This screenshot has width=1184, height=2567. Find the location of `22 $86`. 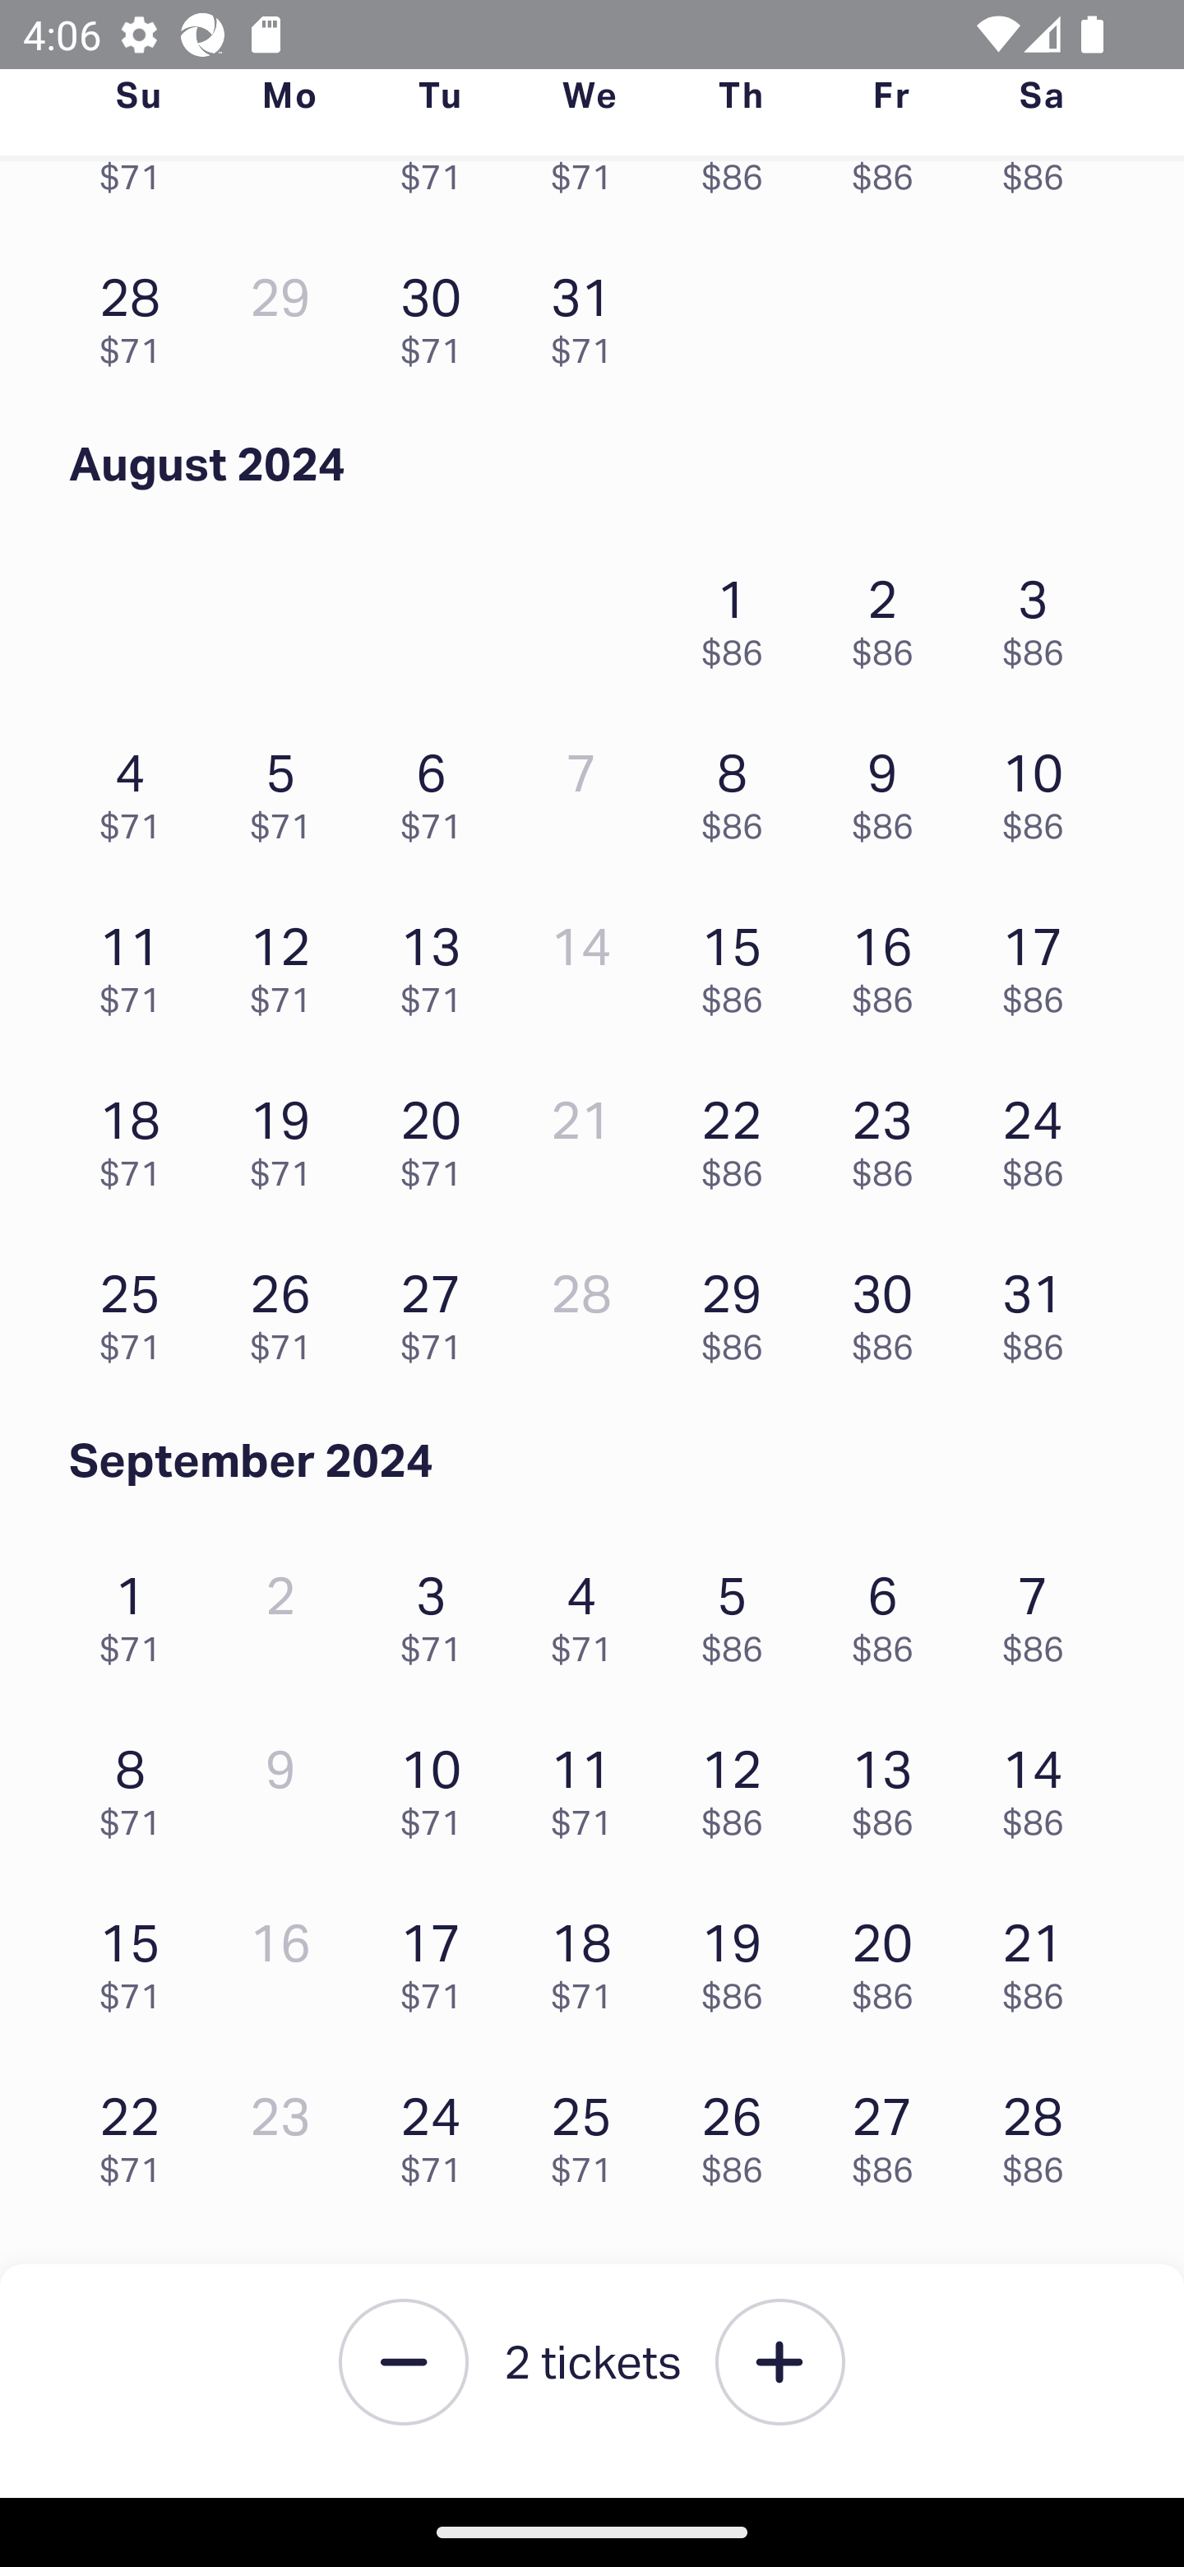

22 $86 is located at coordinates (740, 1135).